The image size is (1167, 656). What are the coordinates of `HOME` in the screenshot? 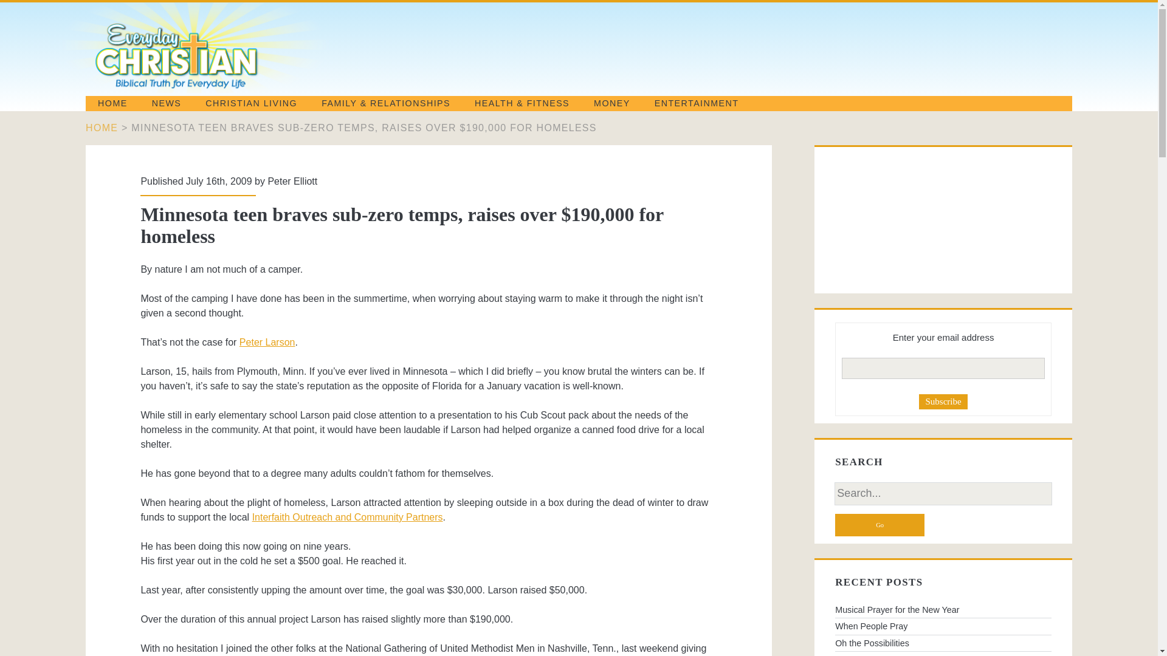 It's located at (112, 103).